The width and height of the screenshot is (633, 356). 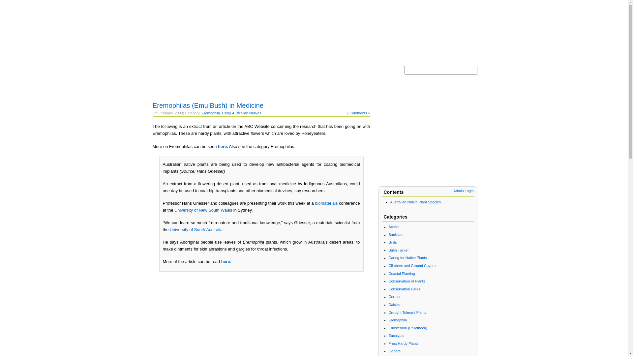 I want to click on Eriostemon (Philotheca), so click(x=407, y=328).